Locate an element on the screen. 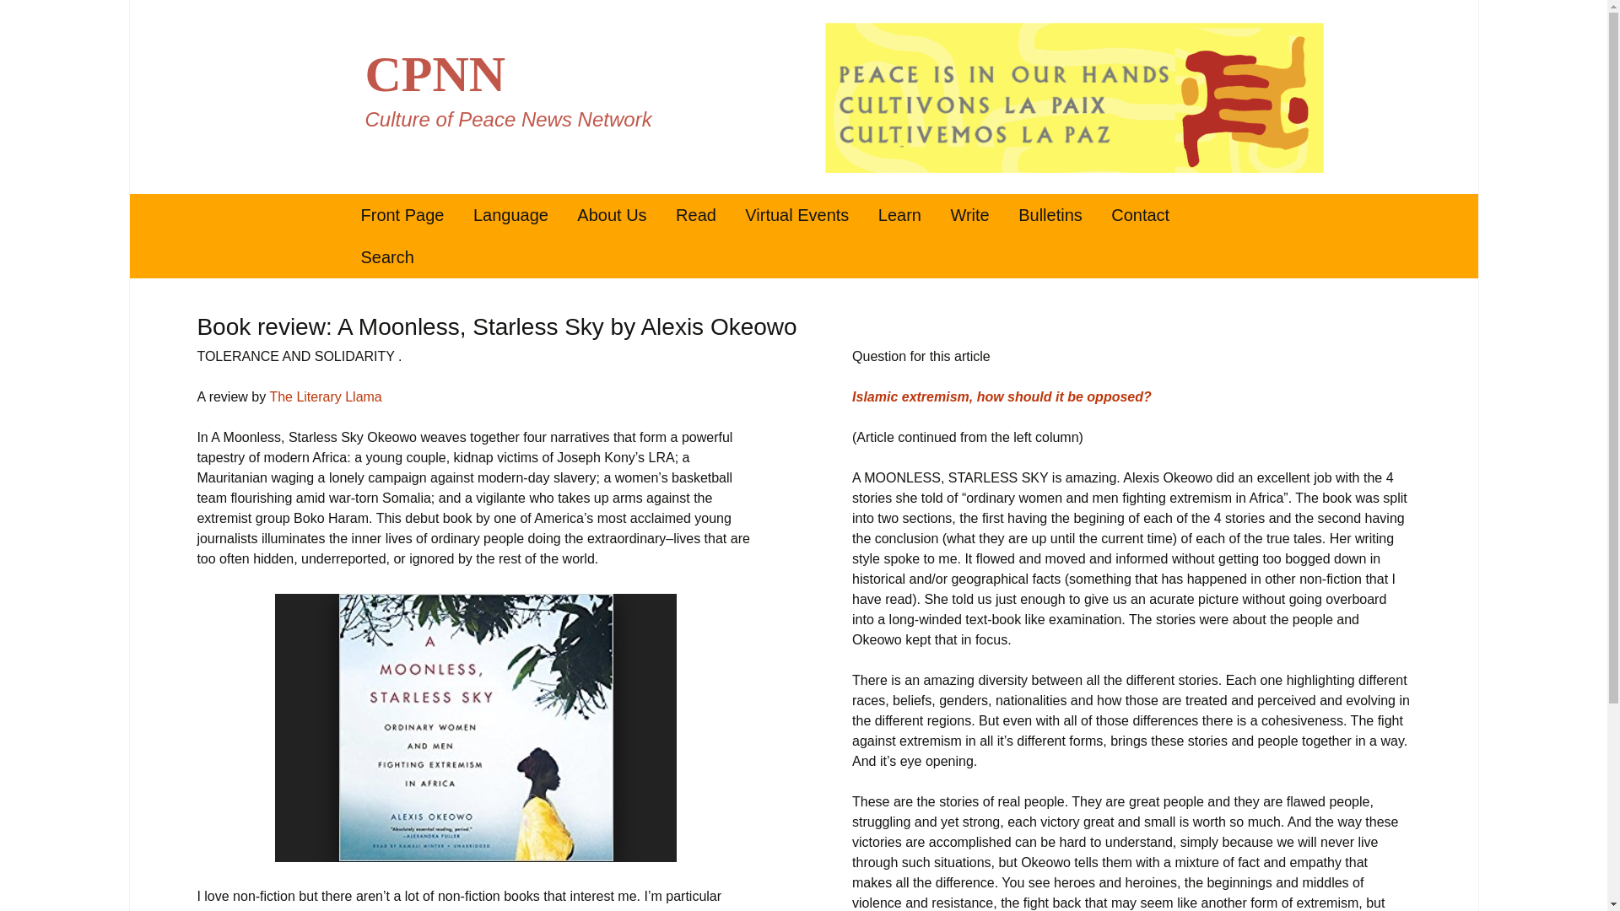 This screenshot has height=911, width=1620. The Literary Llama is located at coordinates (324, 396).